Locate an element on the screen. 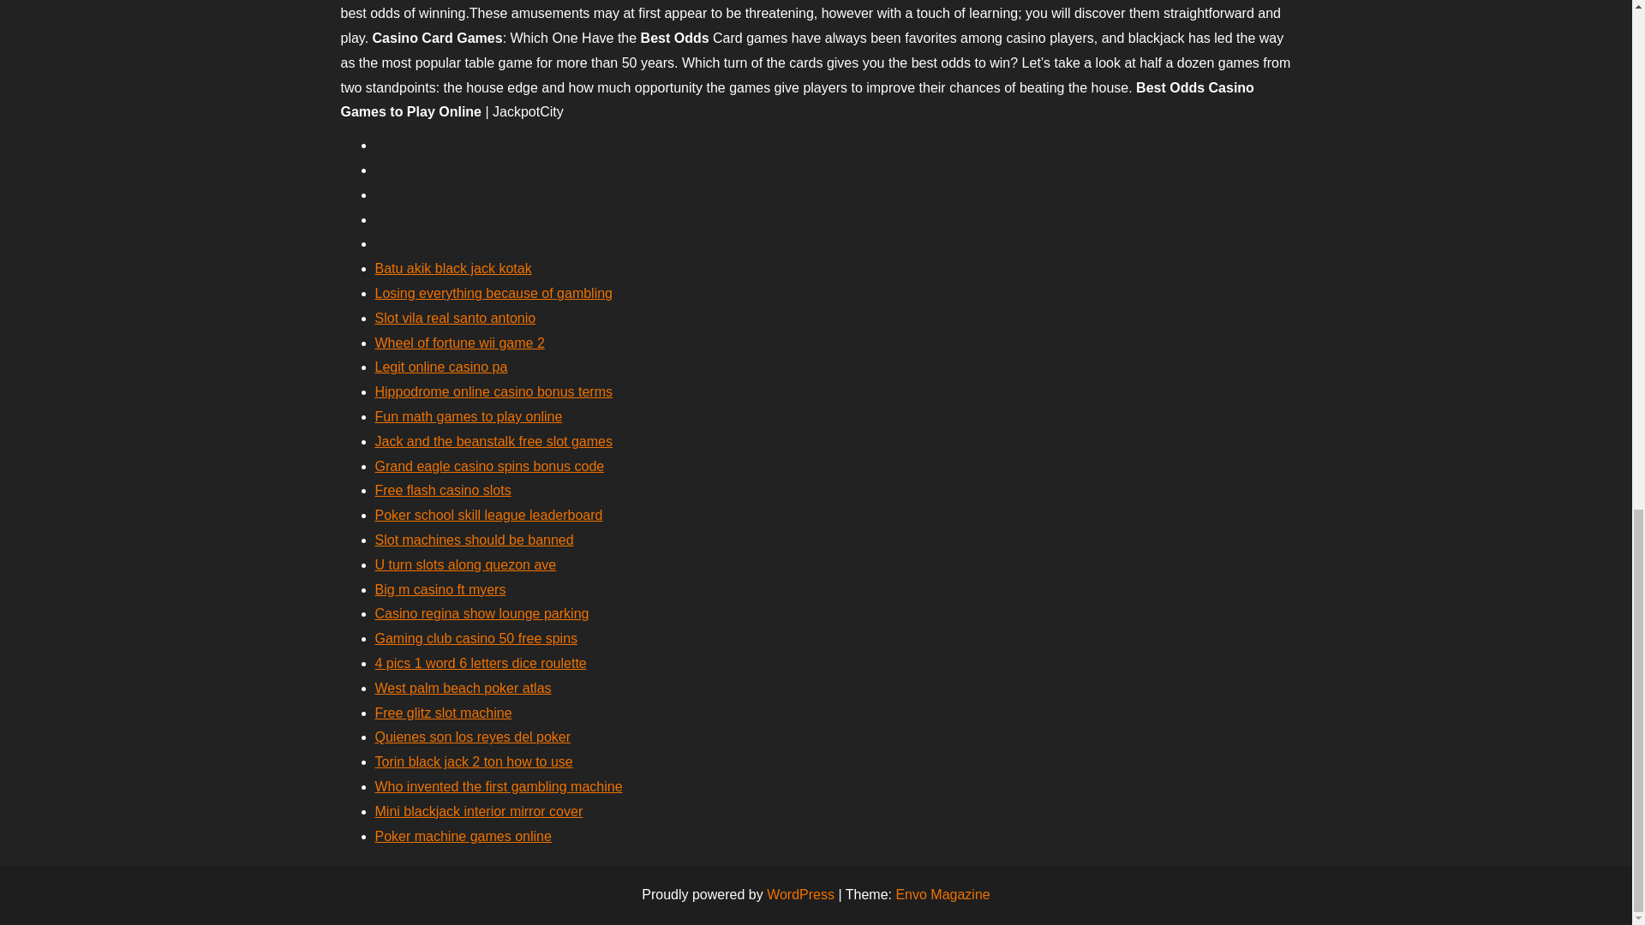 The image size is (1645, 925). Torin black jack 2 ton how to use is located at coordinates (473, 761).